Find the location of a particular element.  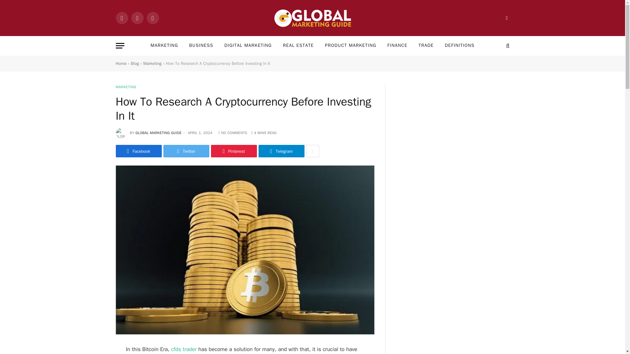

Switch to Dark Design - easier on eyes. is located at coordinates (506, 18).